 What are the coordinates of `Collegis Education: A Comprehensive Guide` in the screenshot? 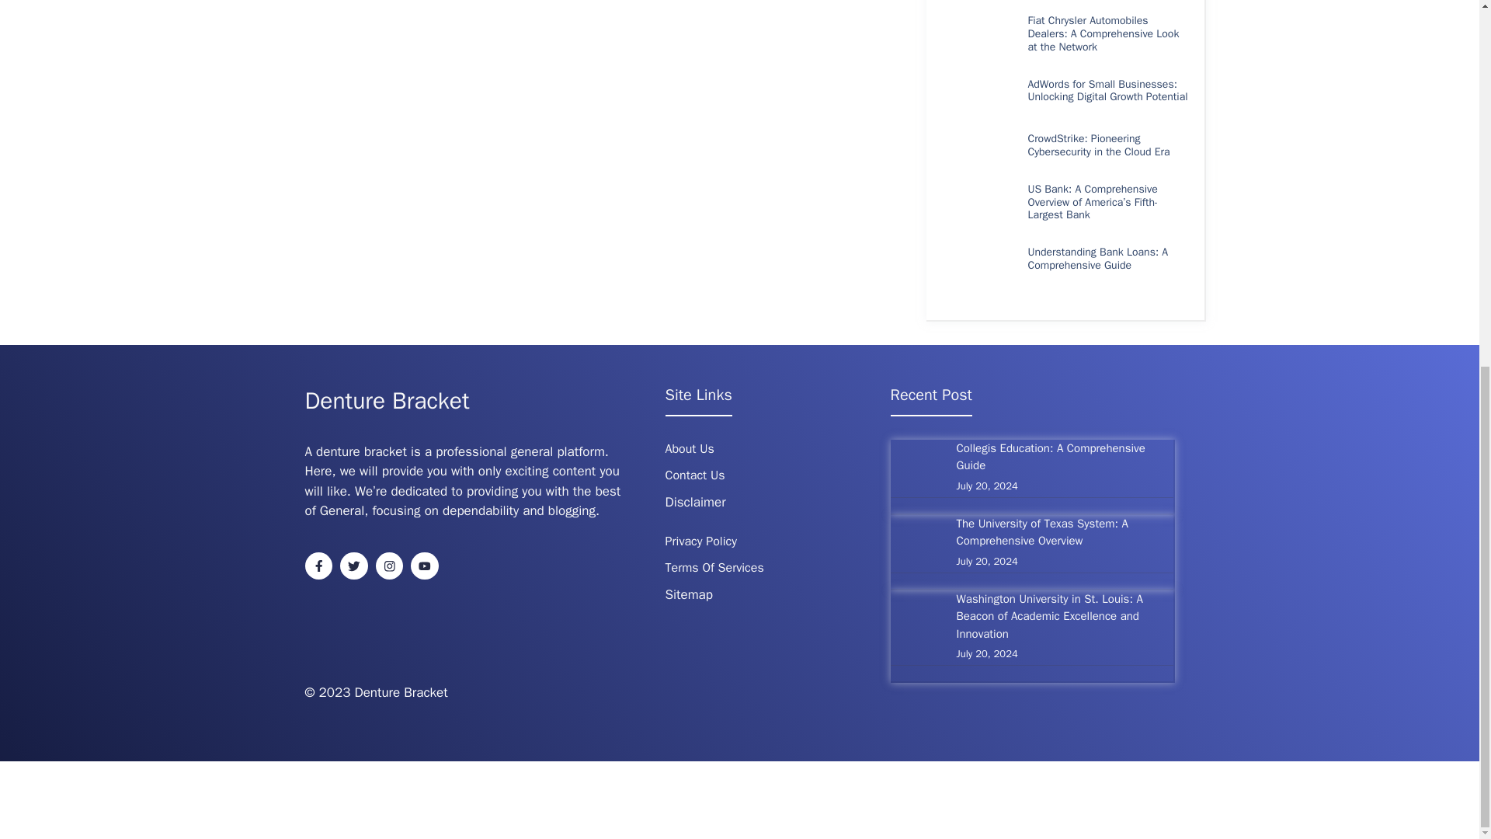 It's located at (1051, 457).